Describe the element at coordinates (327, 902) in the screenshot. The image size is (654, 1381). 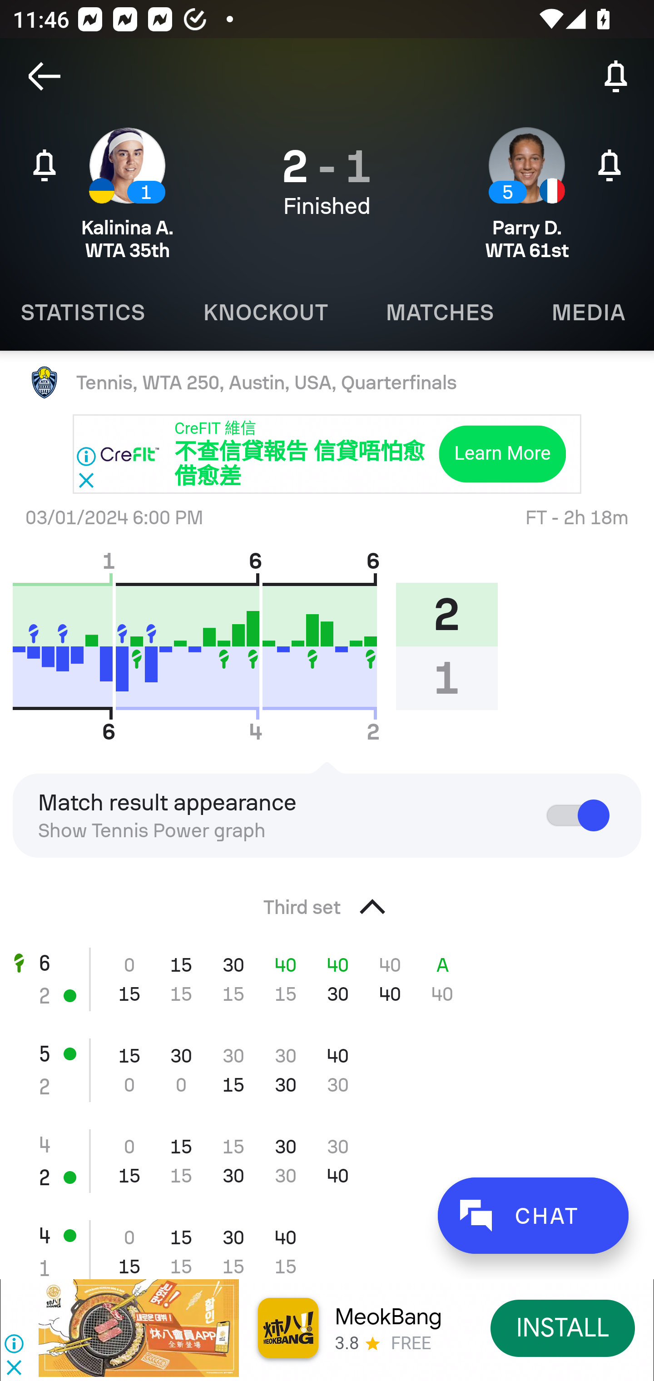
I see `Third set` at that location.